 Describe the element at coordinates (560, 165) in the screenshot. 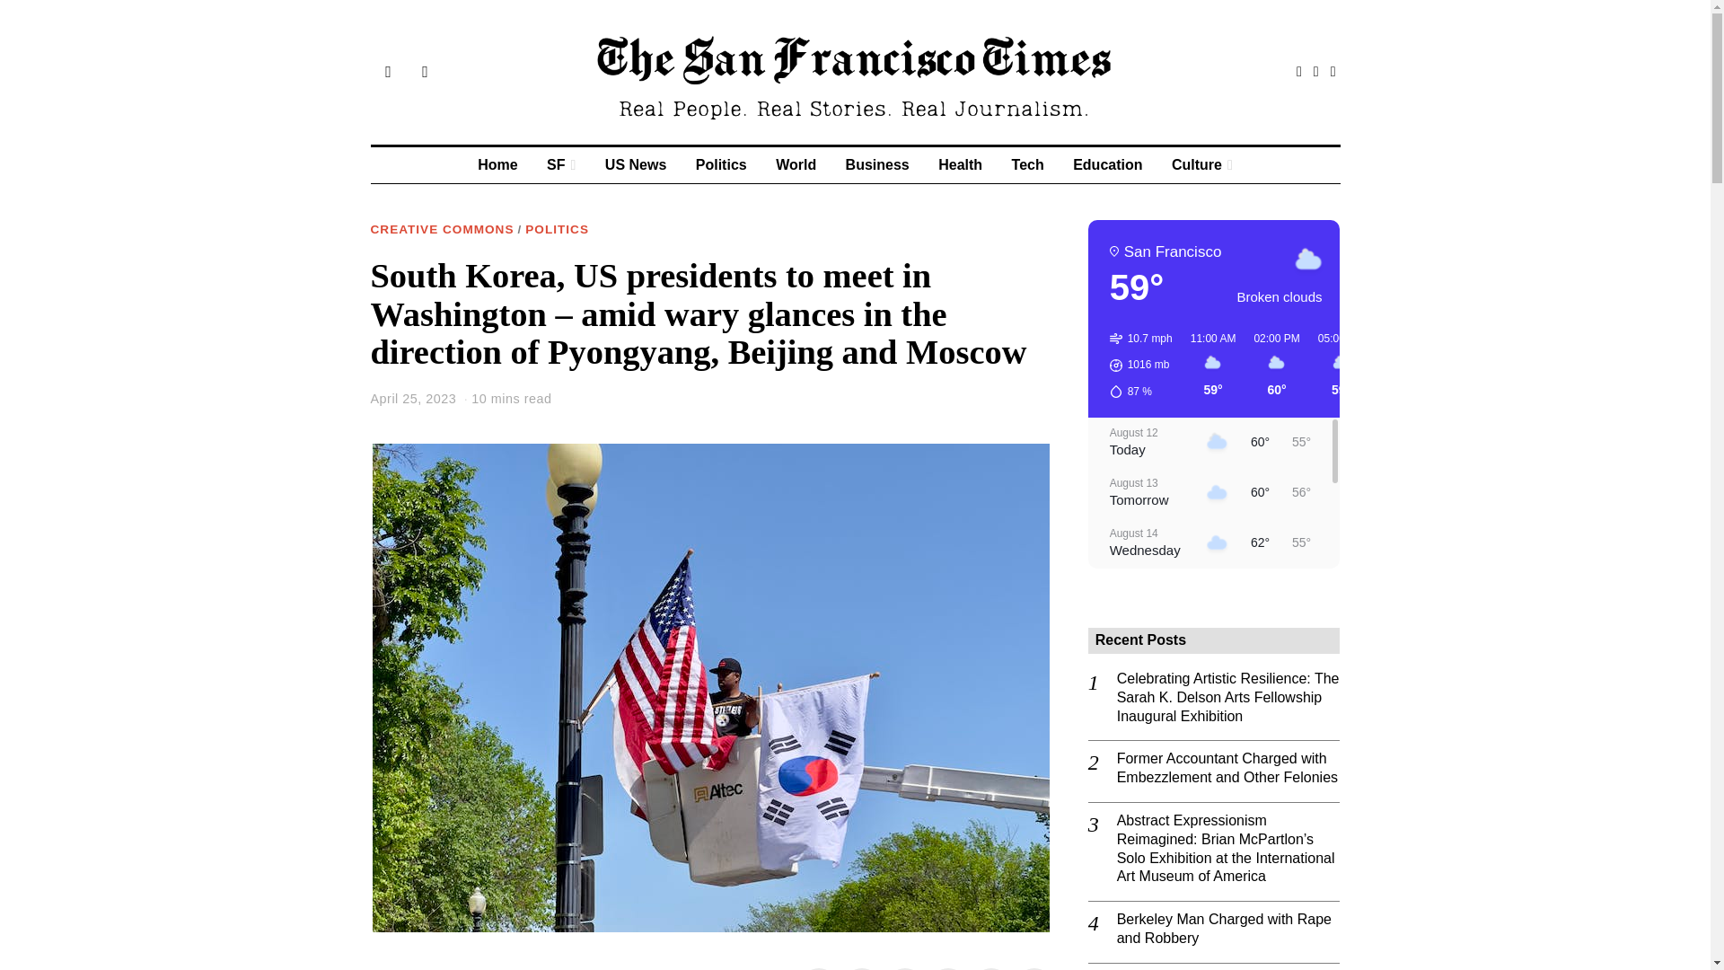

I see `SF` at that location.